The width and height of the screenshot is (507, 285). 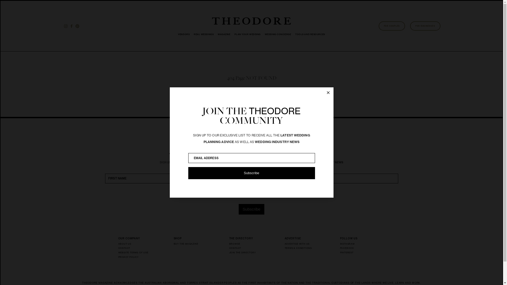 I want to click on TOOLS AND RESOURCES, so click(x=310, y=34).